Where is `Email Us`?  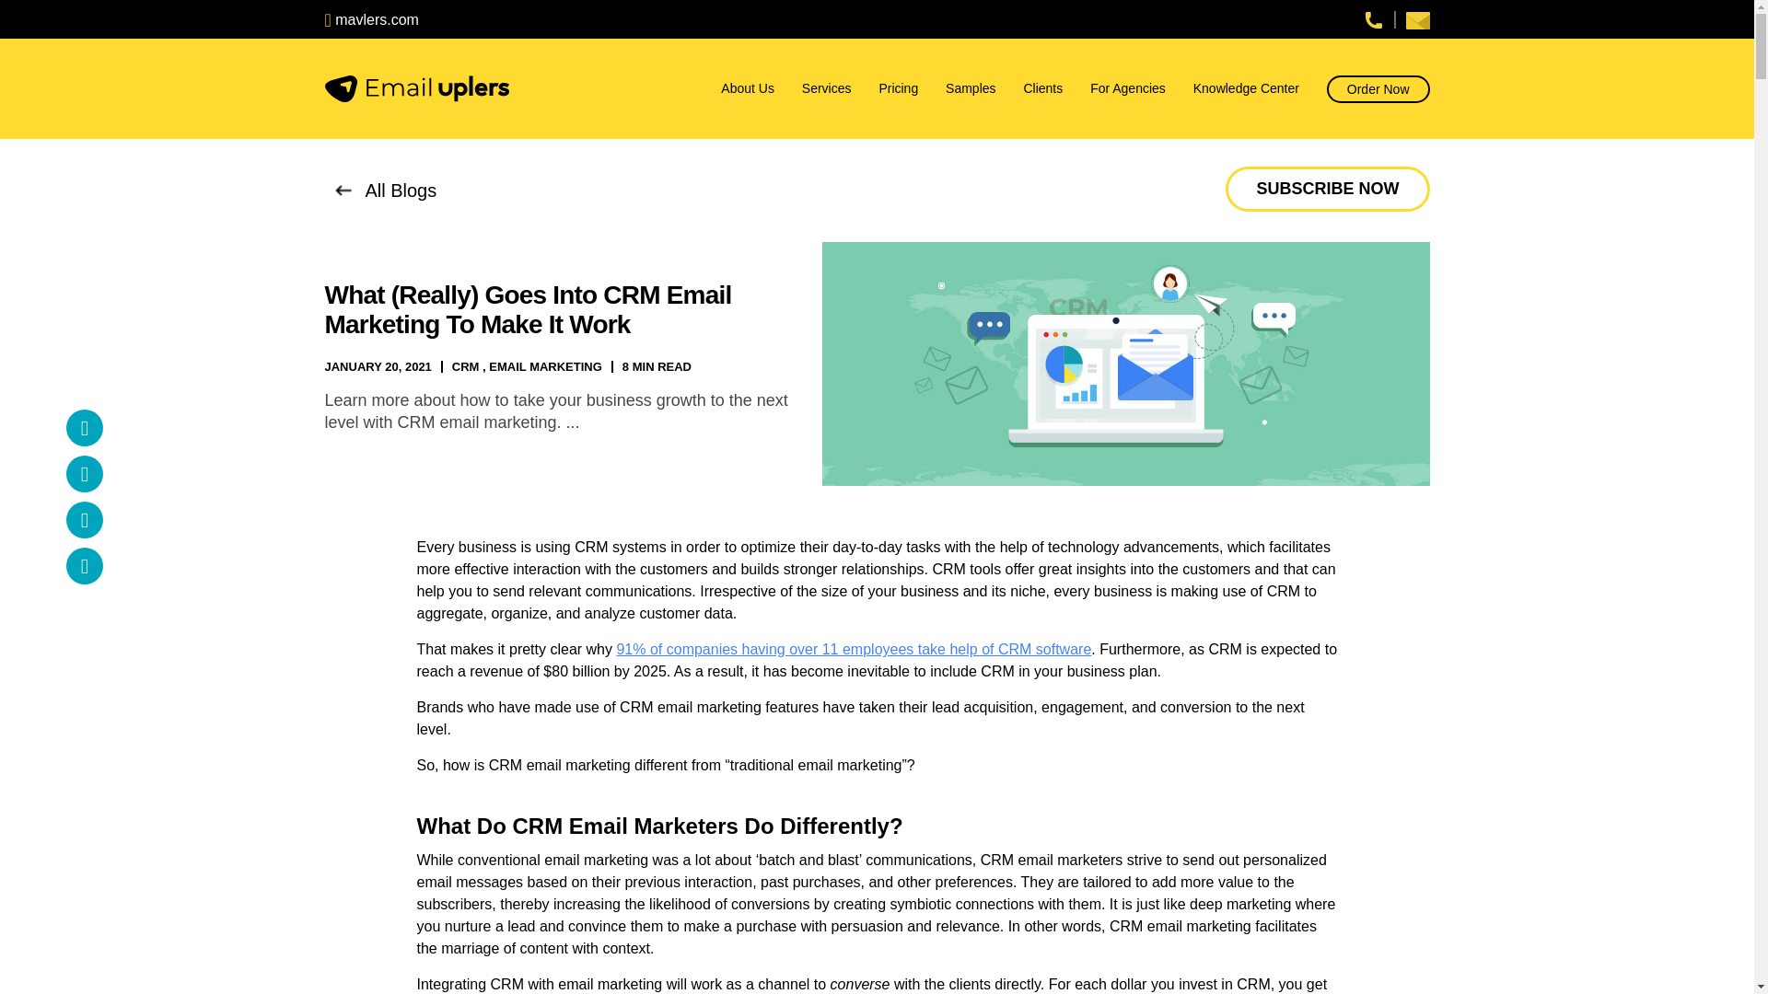 Email Us is located at coordinates (1416, 19).